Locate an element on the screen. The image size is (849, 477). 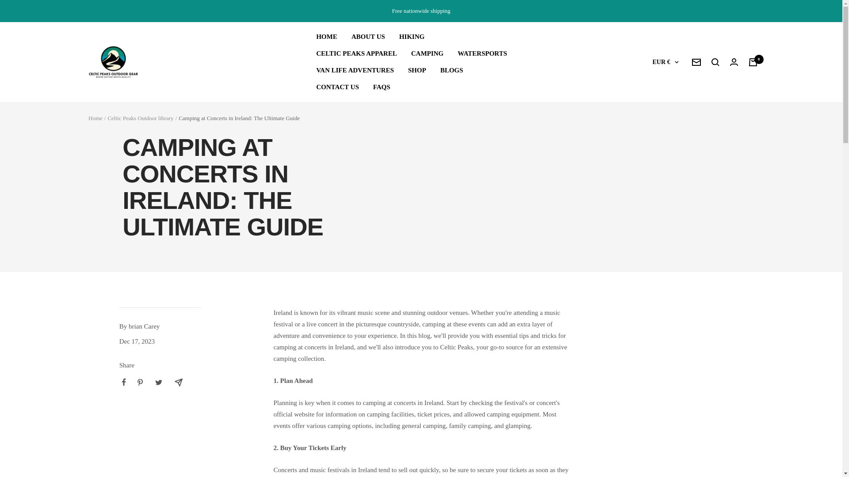
Celtic Peaks Outdoor Gear is located at coordinates (114, 62).